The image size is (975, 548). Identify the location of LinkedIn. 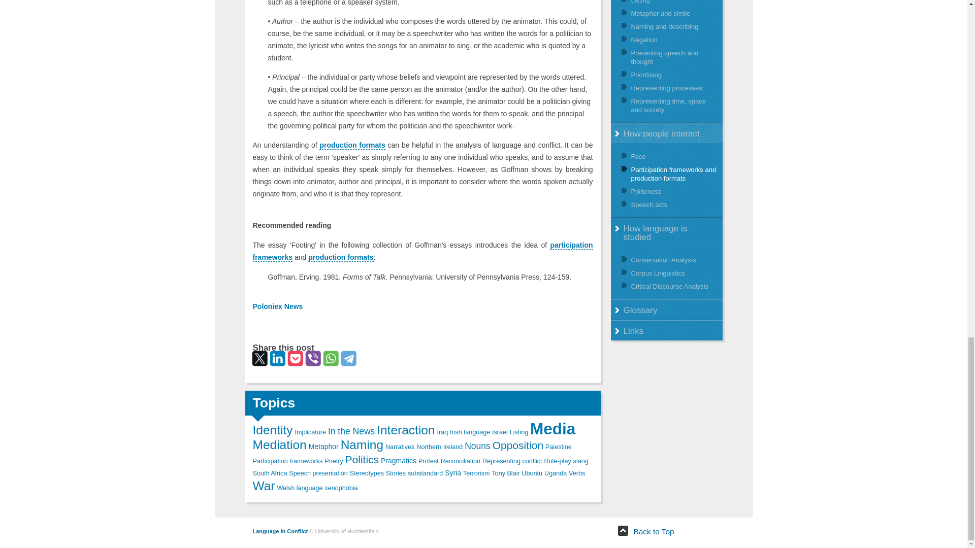
(275, 356).